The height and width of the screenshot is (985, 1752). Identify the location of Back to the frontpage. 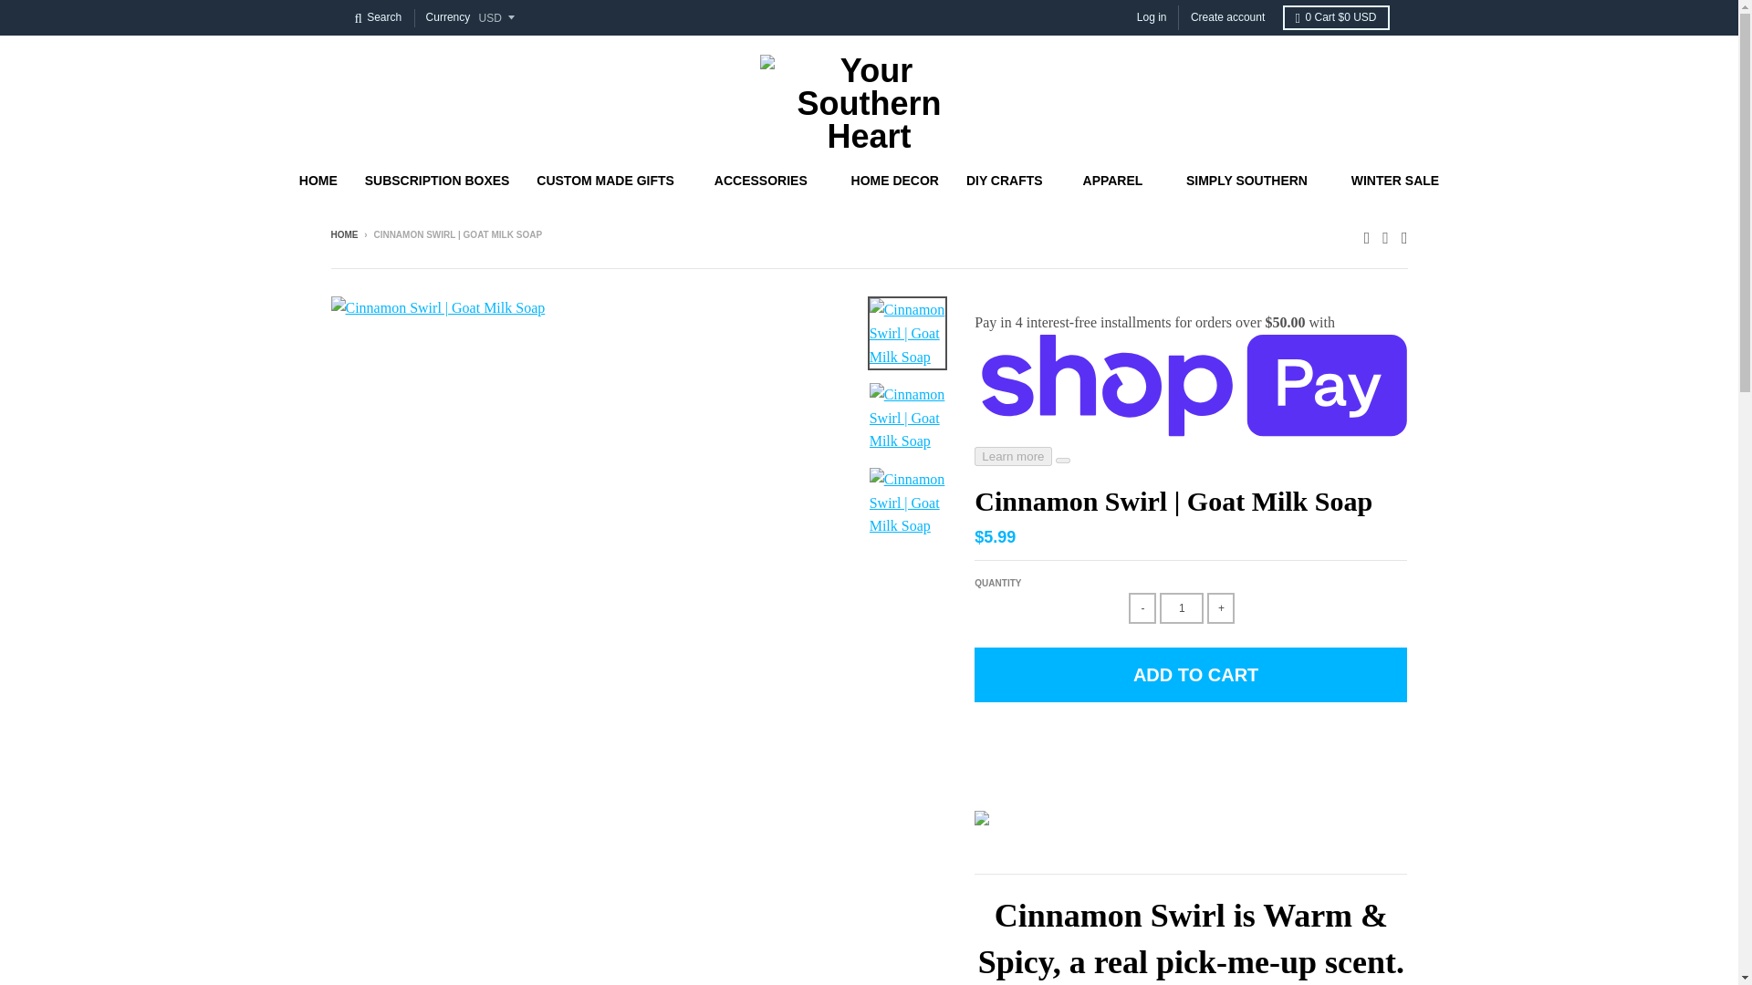
(343, 234).